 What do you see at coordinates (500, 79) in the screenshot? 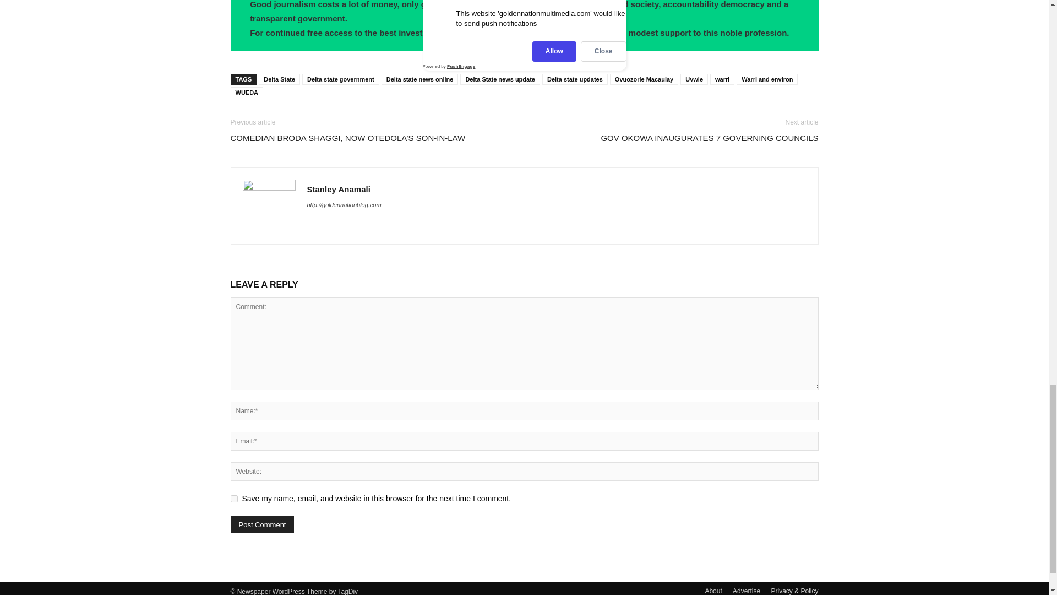
I see `Delta State news update` at bounding box center [500, 79].